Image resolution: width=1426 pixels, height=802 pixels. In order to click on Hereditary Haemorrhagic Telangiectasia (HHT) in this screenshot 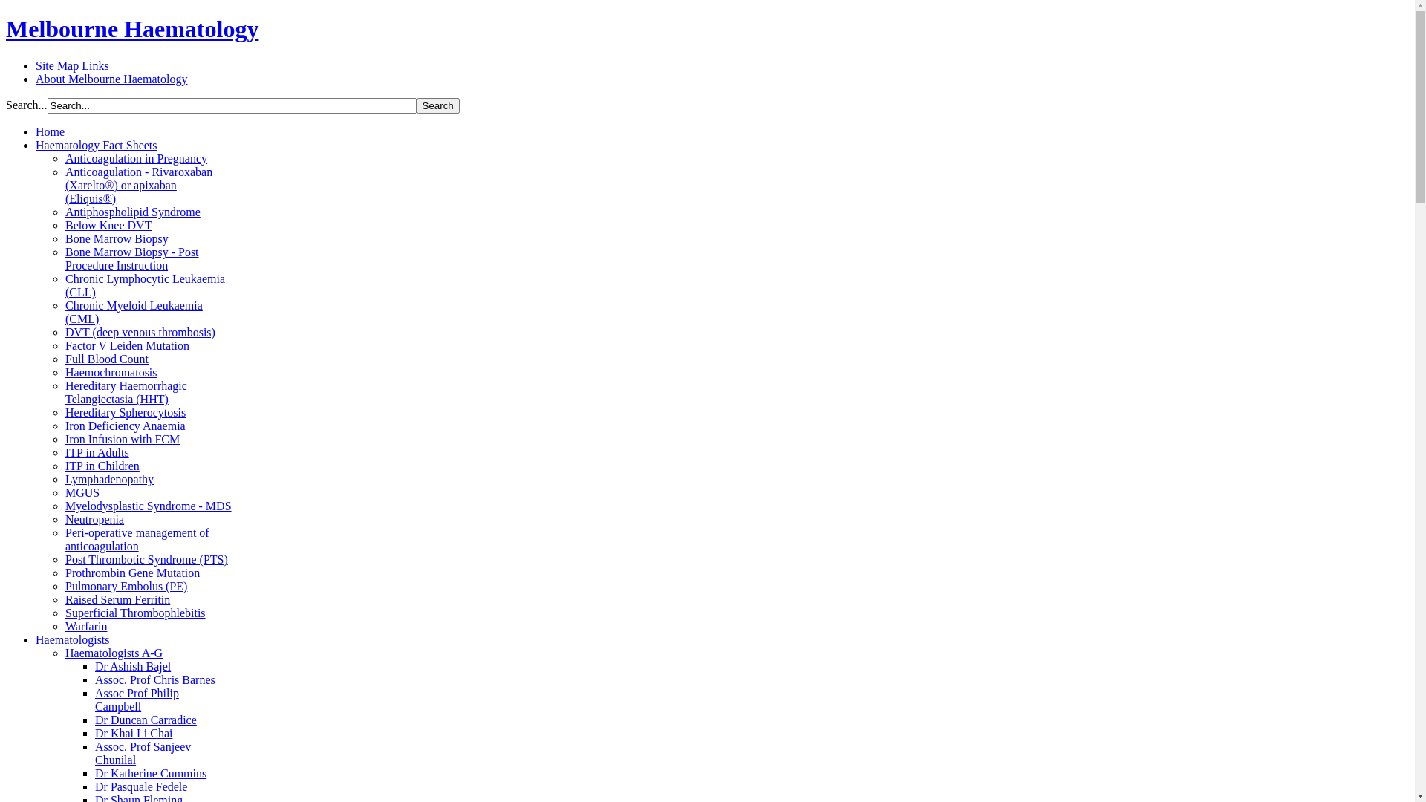, I will do `click(126, 392)`.